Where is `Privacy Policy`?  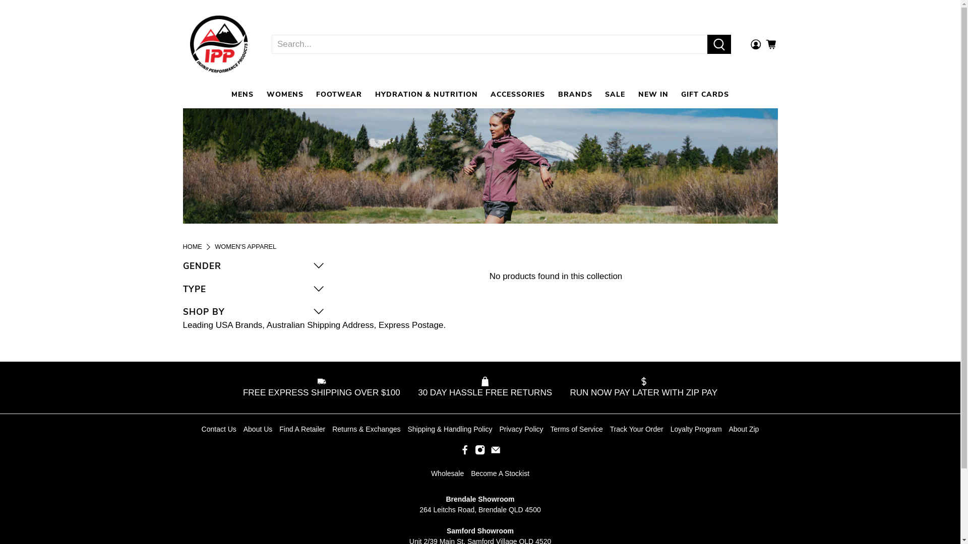
Privacy Policy is located at coordinates (521, 429).